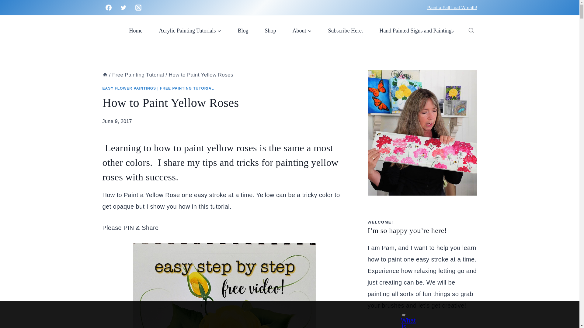 This screenshot has height=328, width=584. I want to click on Home, so click(136, 30).